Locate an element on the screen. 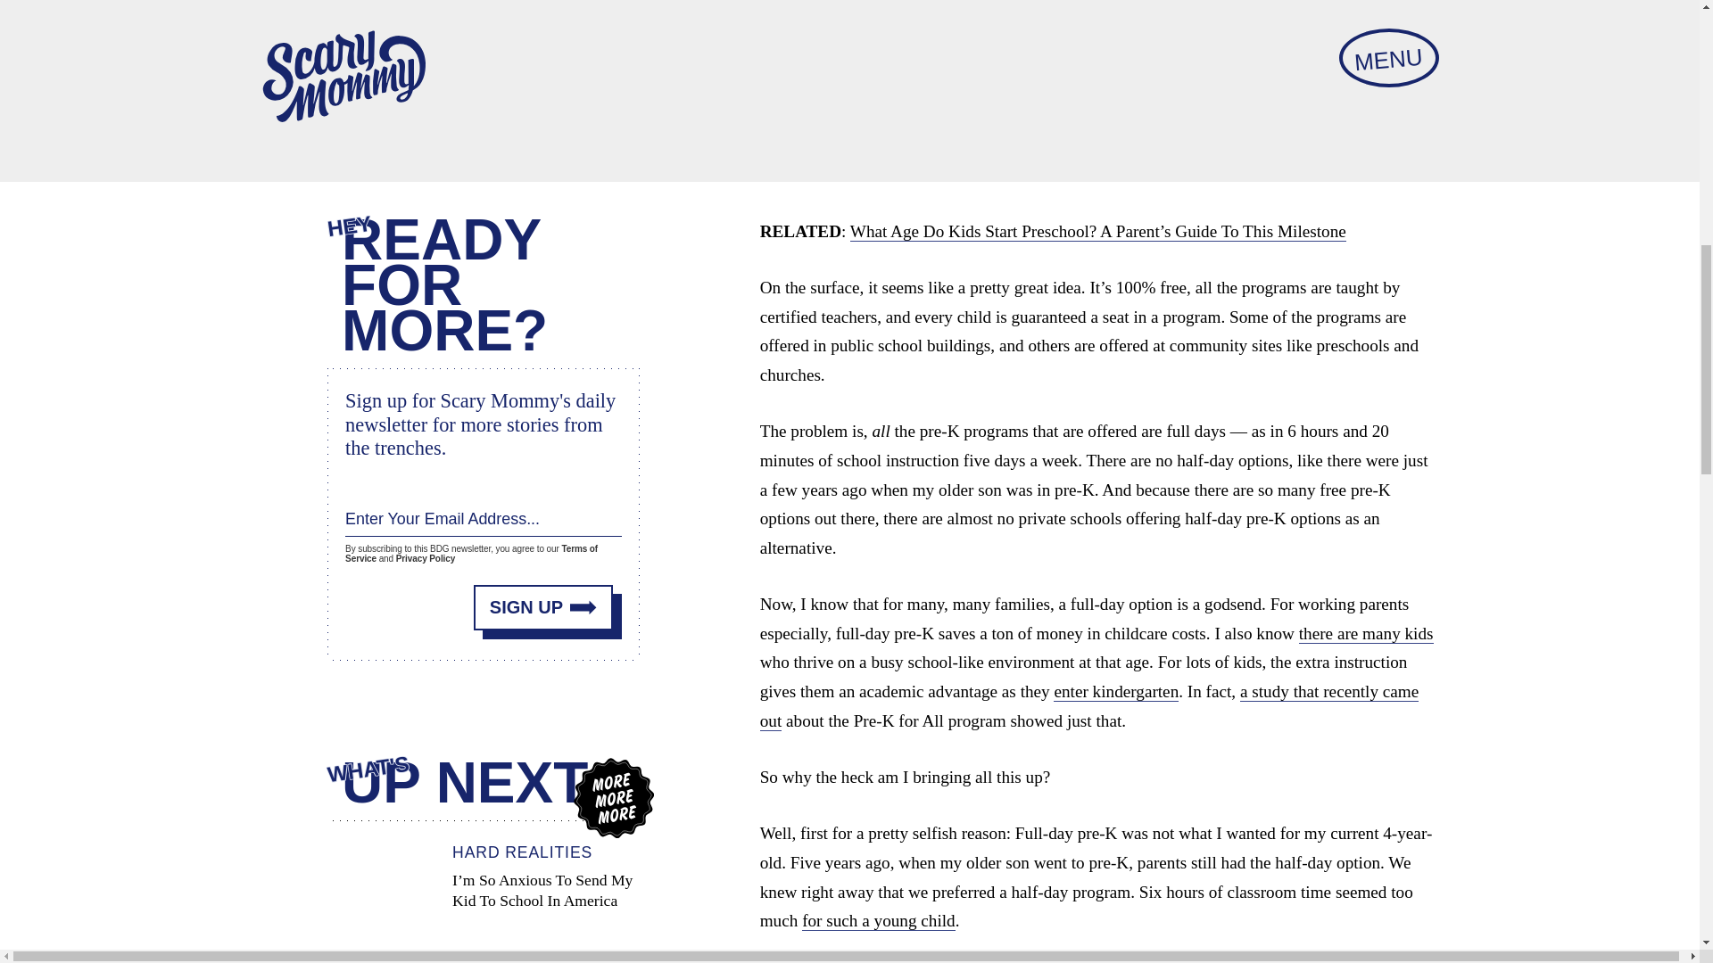  for such a young child is located at coordinates (878, 920).